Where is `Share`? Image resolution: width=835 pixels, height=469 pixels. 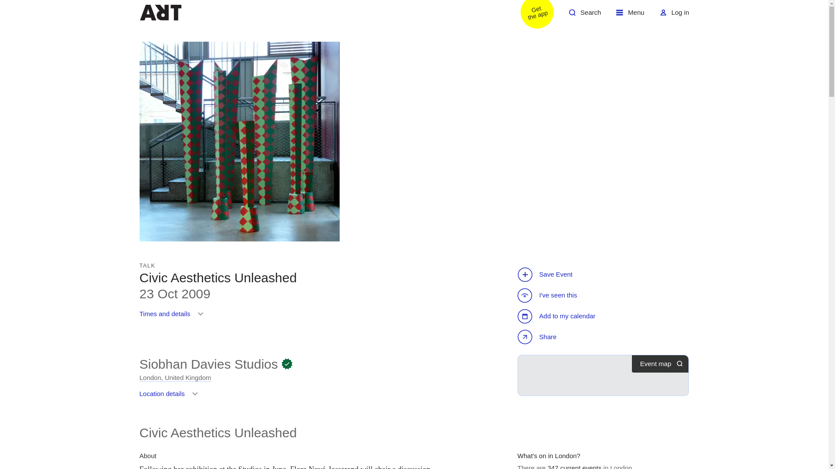 Share is located at coordinates (574, 466).